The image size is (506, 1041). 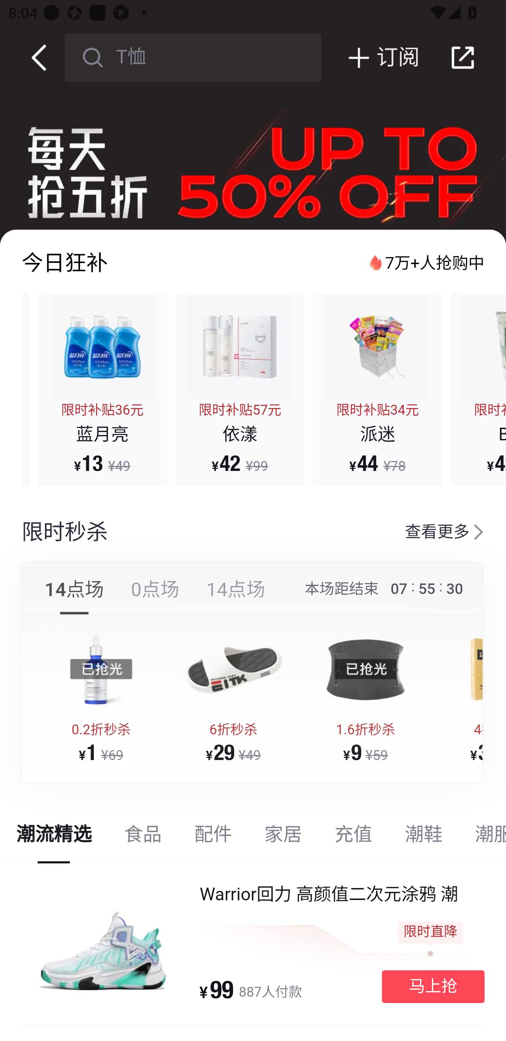 I want to click on 14点场, so click(x=74, y=597).